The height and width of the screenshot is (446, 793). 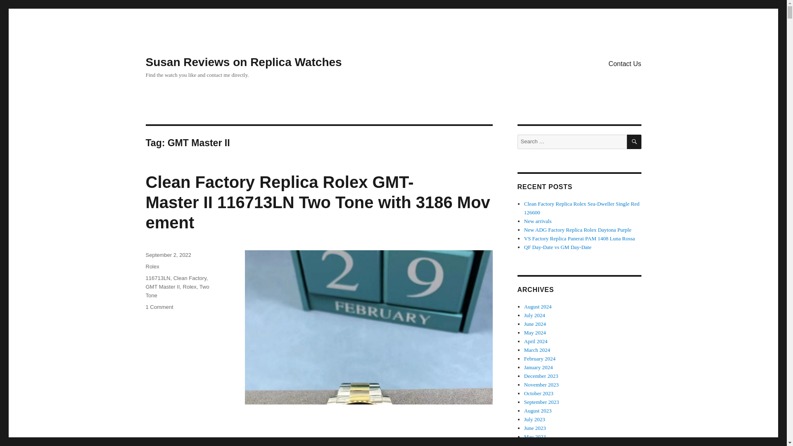 What do you see at coordinates (168, 255) in the screenshot?
I see `September 2, 2022` at bounding box center [168, 255].